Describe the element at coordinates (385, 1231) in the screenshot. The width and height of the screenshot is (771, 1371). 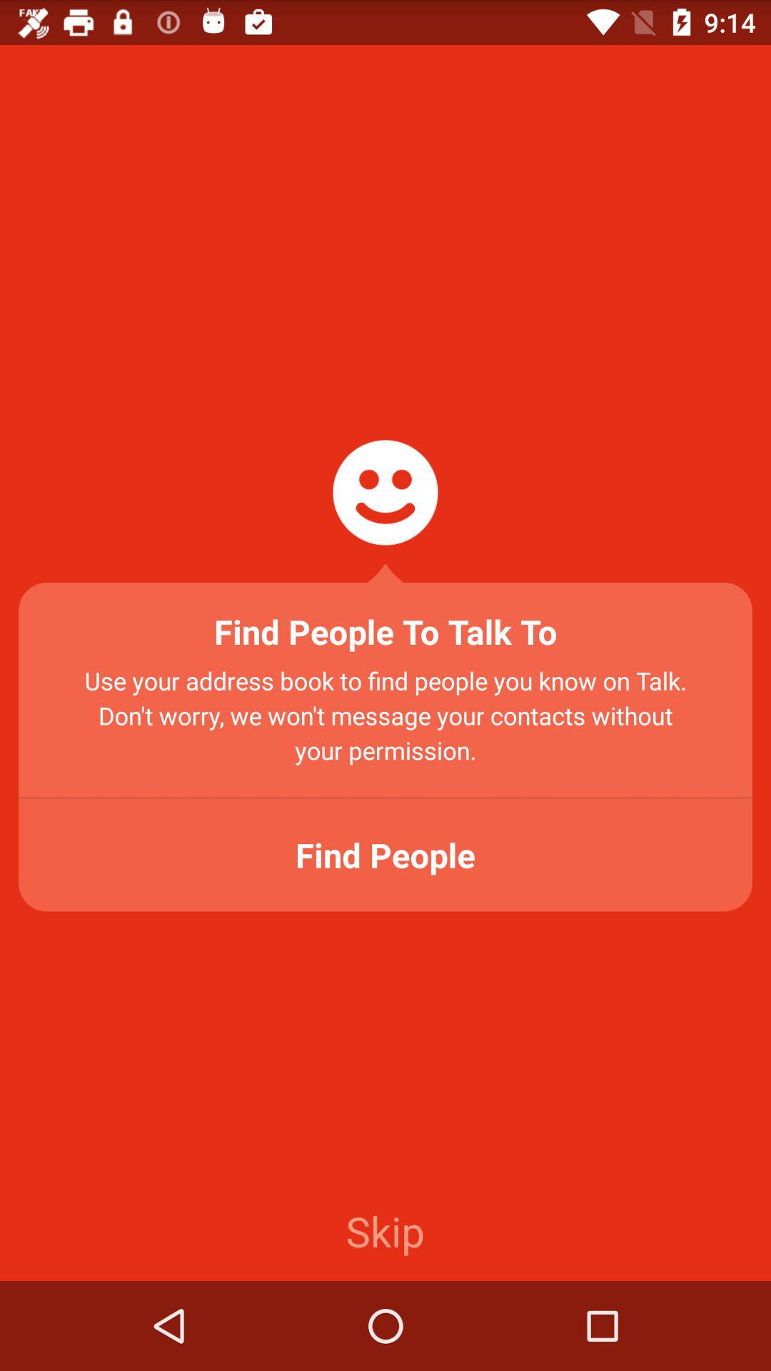
I see `press the item at the bottom` at that location.